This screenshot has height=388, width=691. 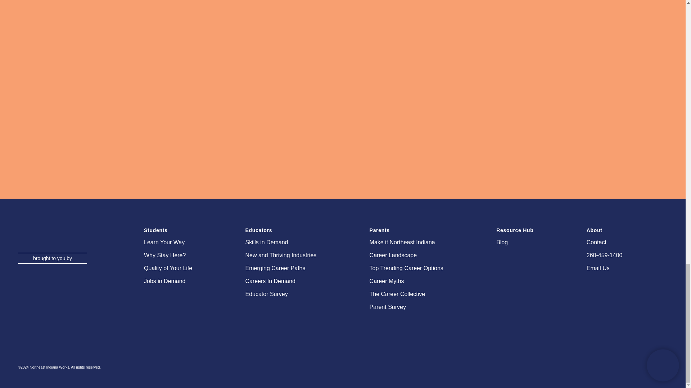 I want to click on Blog, so click(x=528, y=242).